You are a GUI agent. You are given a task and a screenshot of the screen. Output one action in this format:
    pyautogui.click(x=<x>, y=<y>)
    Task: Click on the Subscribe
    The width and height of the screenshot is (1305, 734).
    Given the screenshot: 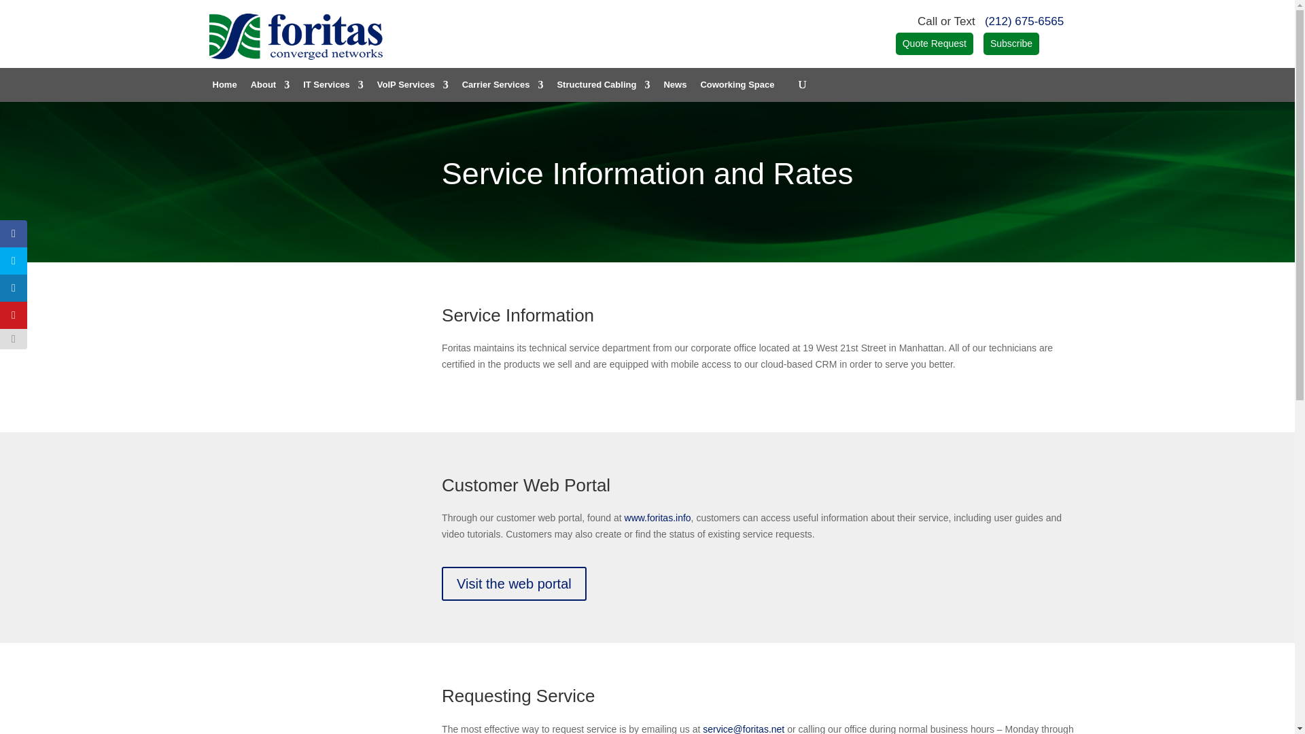 What is the action you would take?
    pyautogui.click(x=1011, y=43)
    